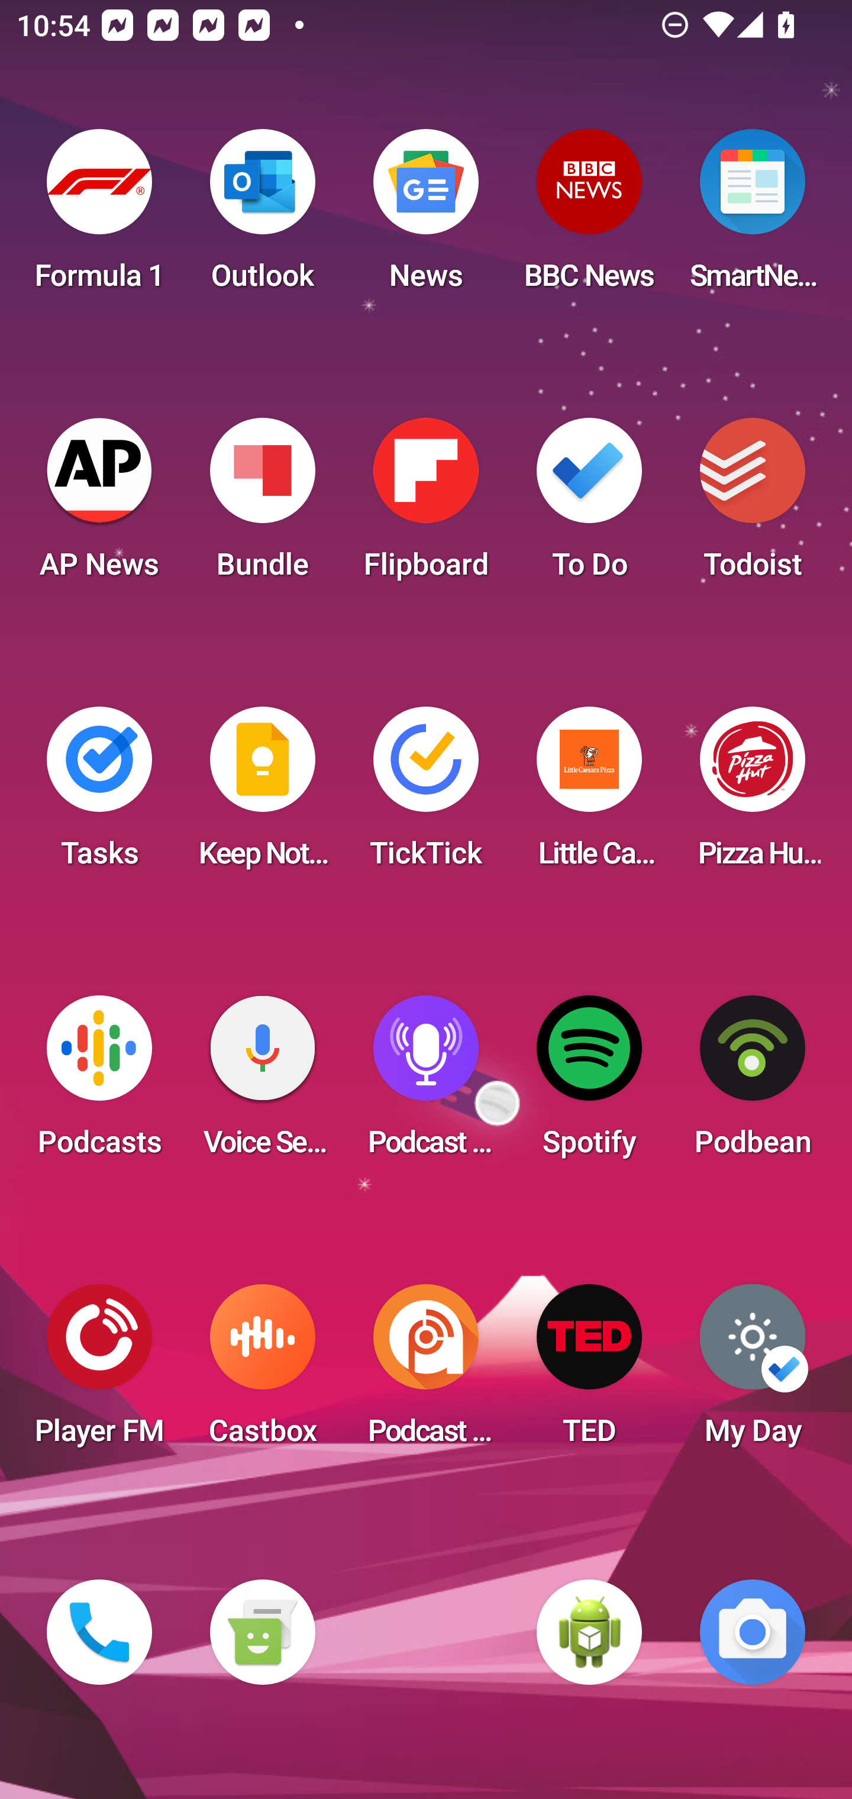 The width and height of the screenshot is (852, 1799). I want to click on Outlook, so click(262, 217).